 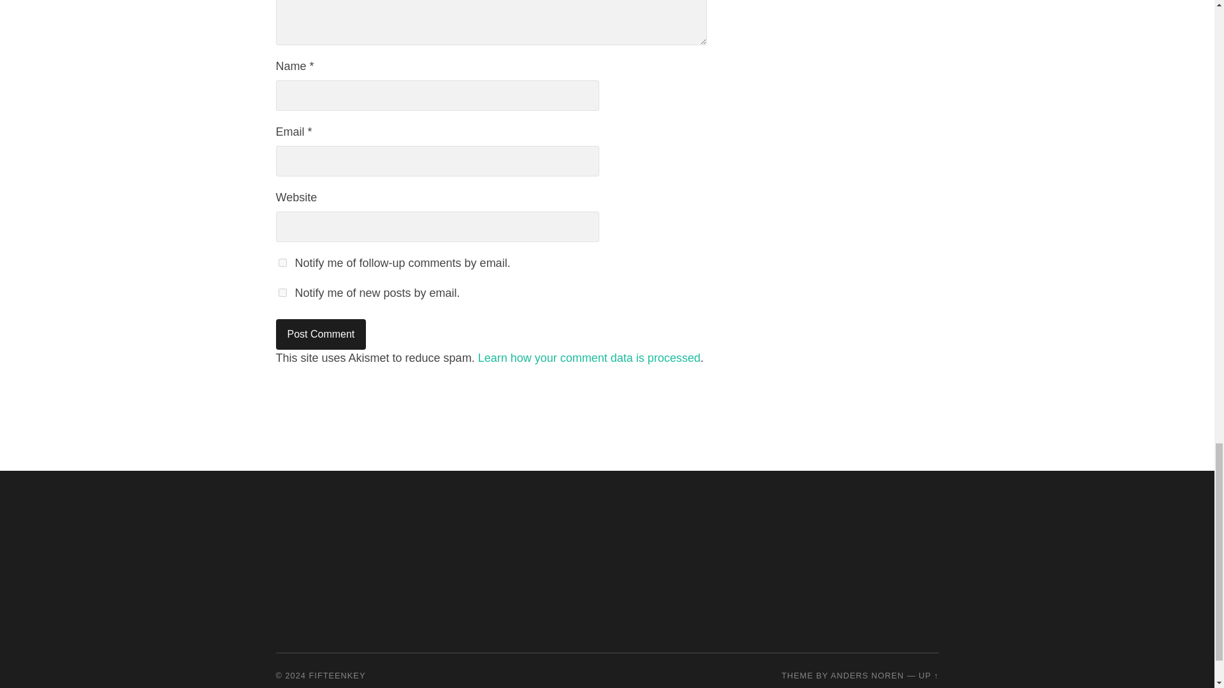 I want to click on FIFTEENKEY, so click(x=338, y=675).